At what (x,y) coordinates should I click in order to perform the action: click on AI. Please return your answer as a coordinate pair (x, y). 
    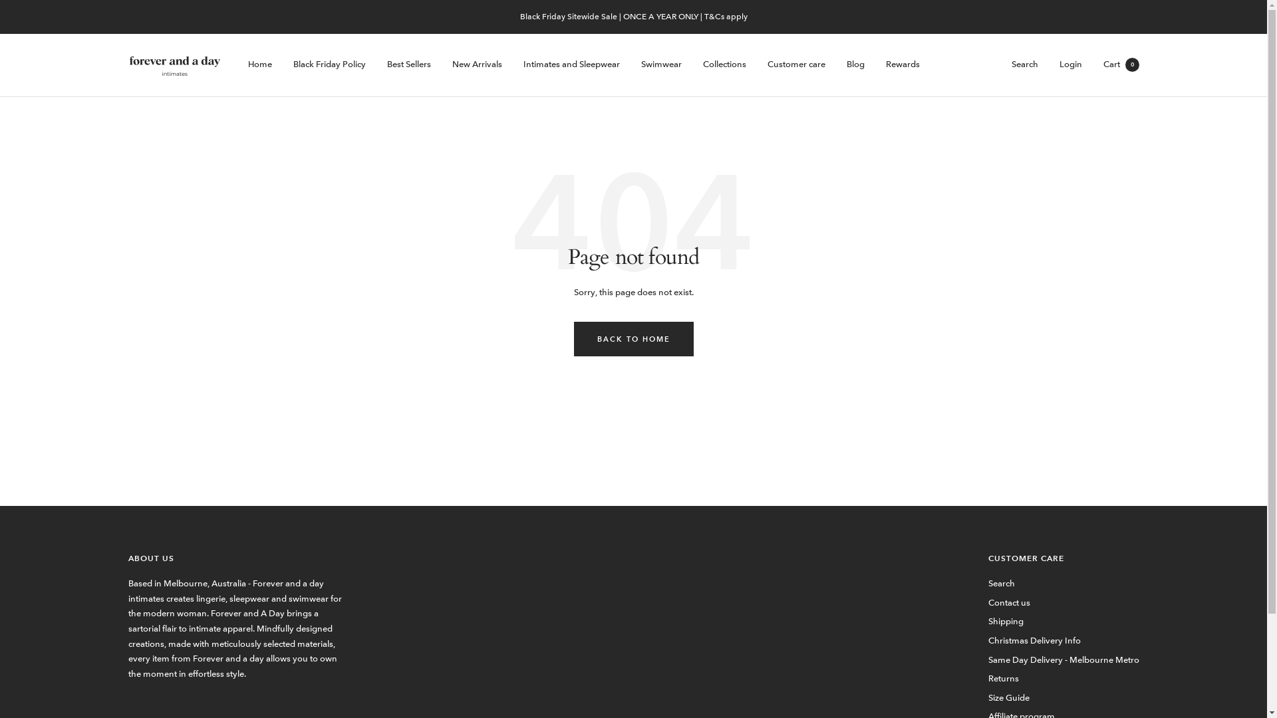
    Looking at the image, I should click on (225, 600).